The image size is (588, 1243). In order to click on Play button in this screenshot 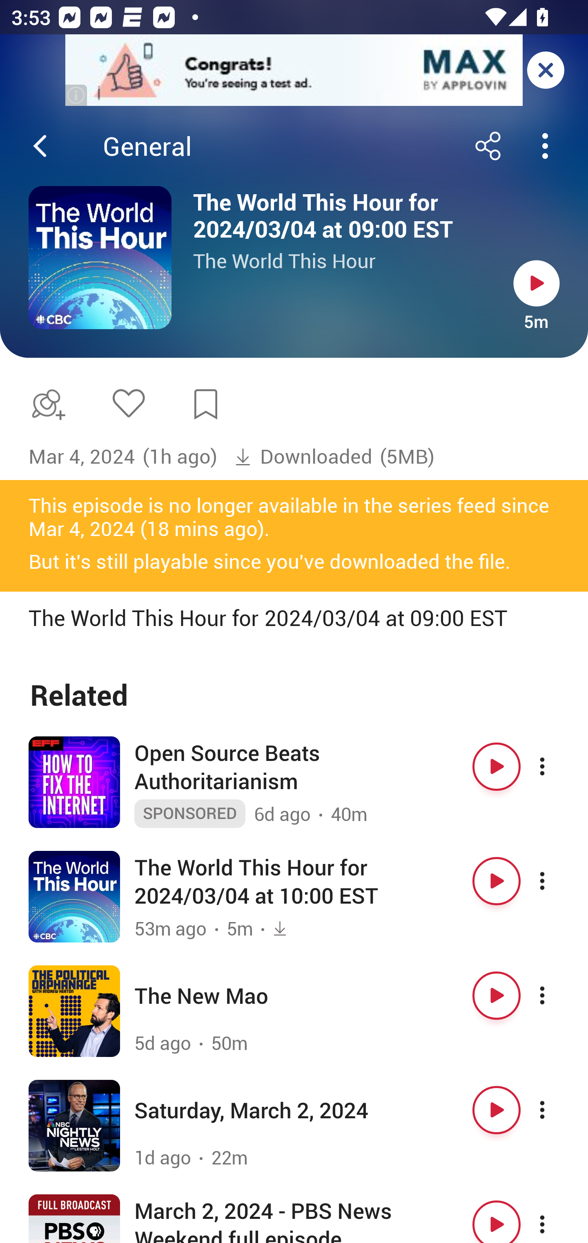, I will do `click(497, 881)`.